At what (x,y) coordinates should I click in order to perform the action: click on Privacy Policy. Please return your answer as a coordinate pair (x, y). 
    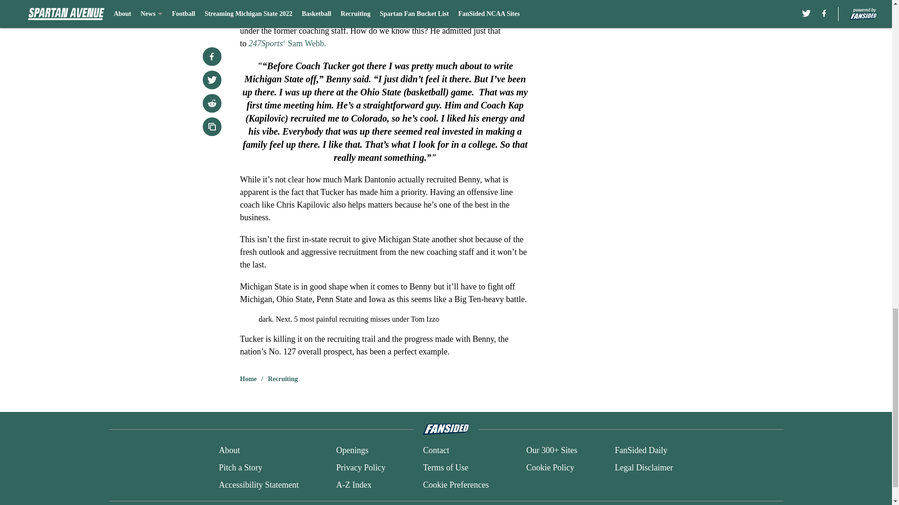
    Looking at the image, I should click on (361, 468).